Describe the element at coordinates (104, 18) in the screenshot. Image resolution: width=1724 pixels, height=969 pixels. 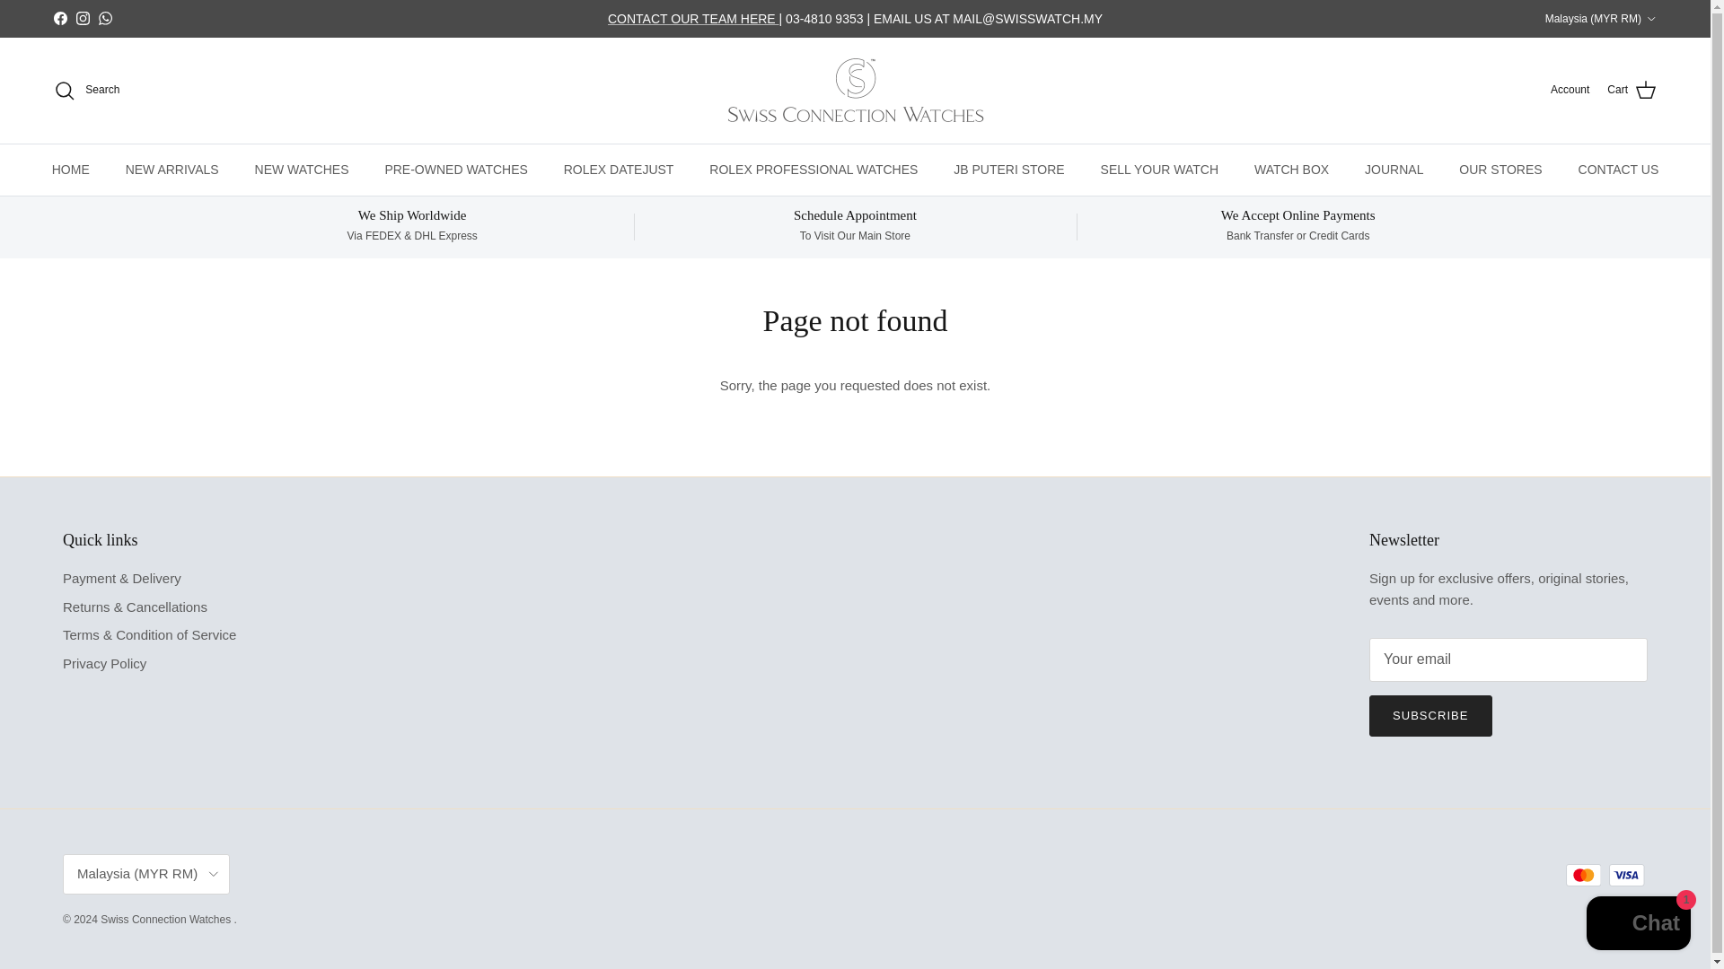
I see `Swiss Connection Watches  on WhatsApp` at that location.